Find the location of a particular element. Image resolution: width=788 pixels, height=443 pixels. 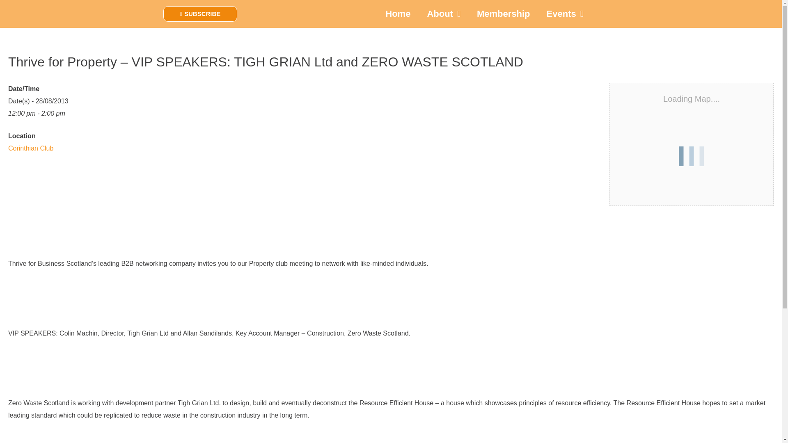

Events is located at coordinates (565, 14).